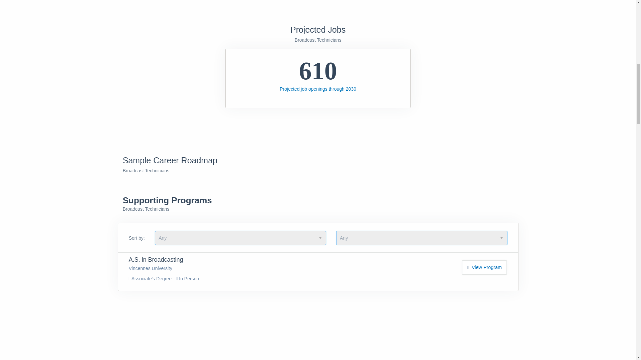 The width and height of the screenshot is (641, 360). Describe the element at coordinates (484, 267) in the screenshot. I see `  View Program` at that location.